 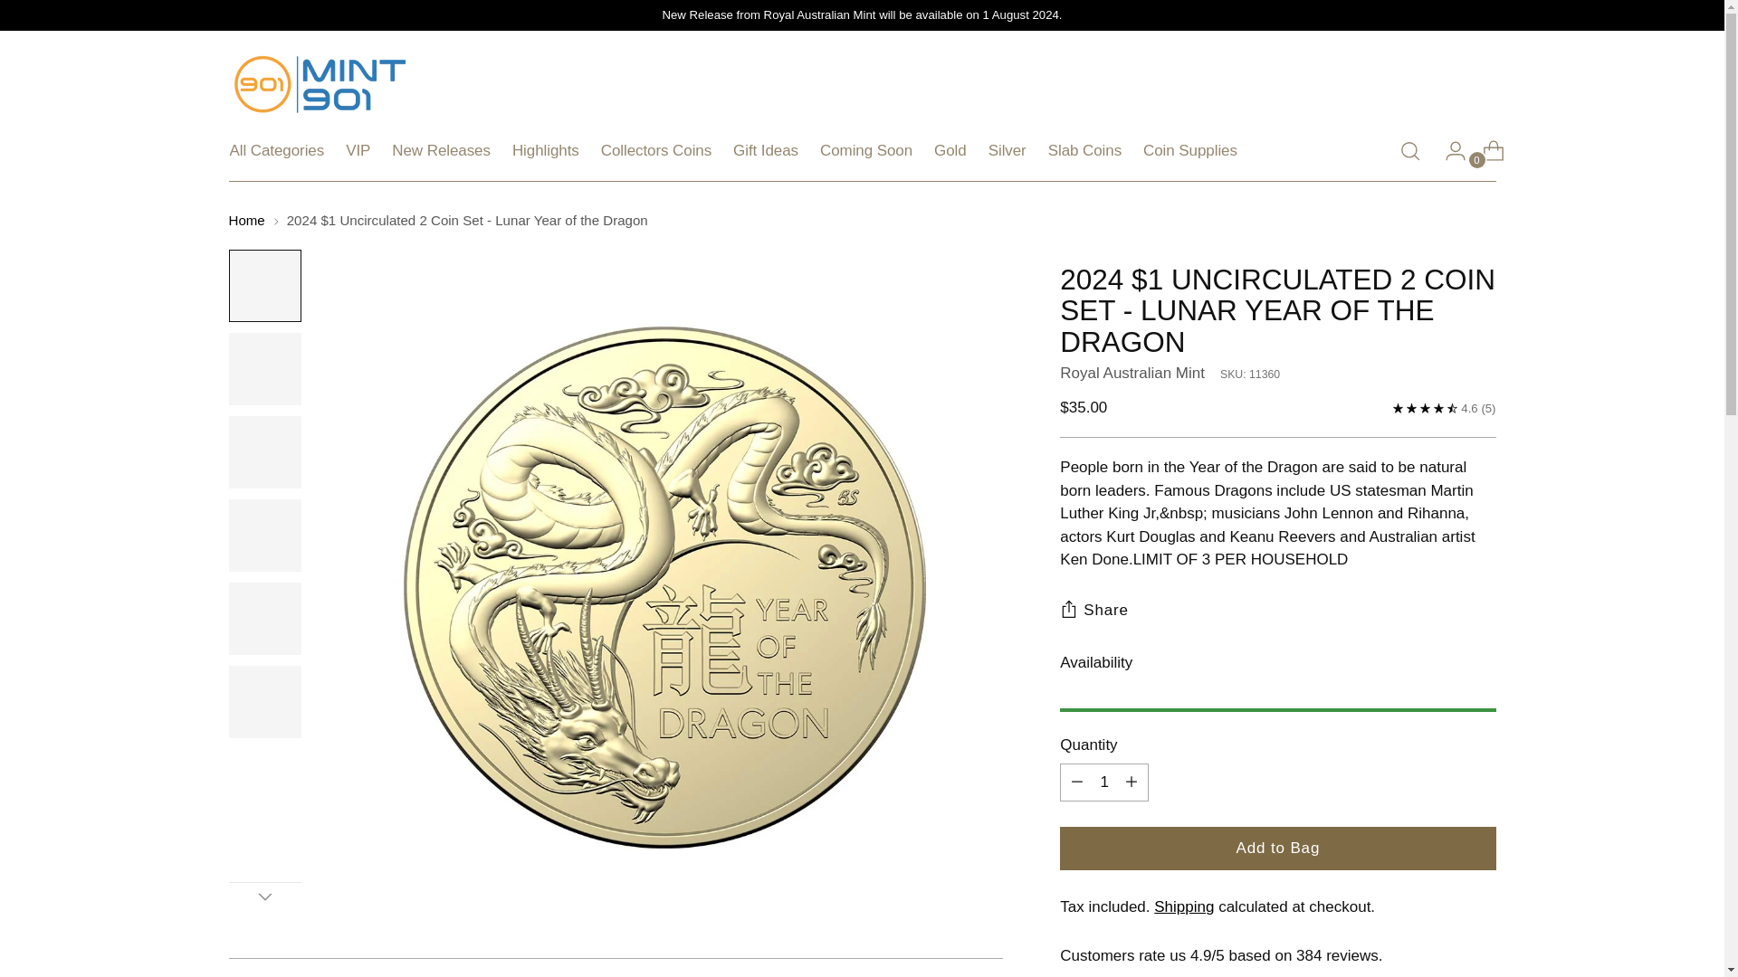 I want to click on Gold, so click(x=950, y=150).